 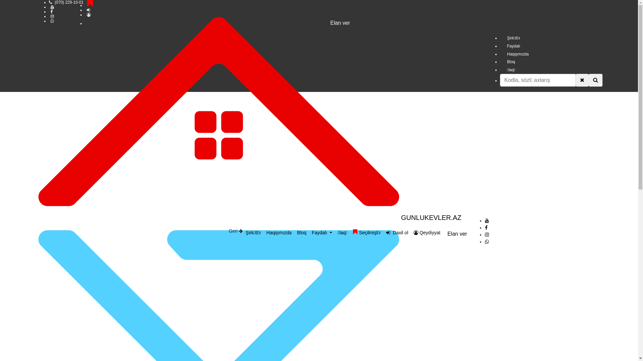 What do you see at coordinates (224, 77) in the screenshot?
I see `Next` at bounding box center [224, 77].